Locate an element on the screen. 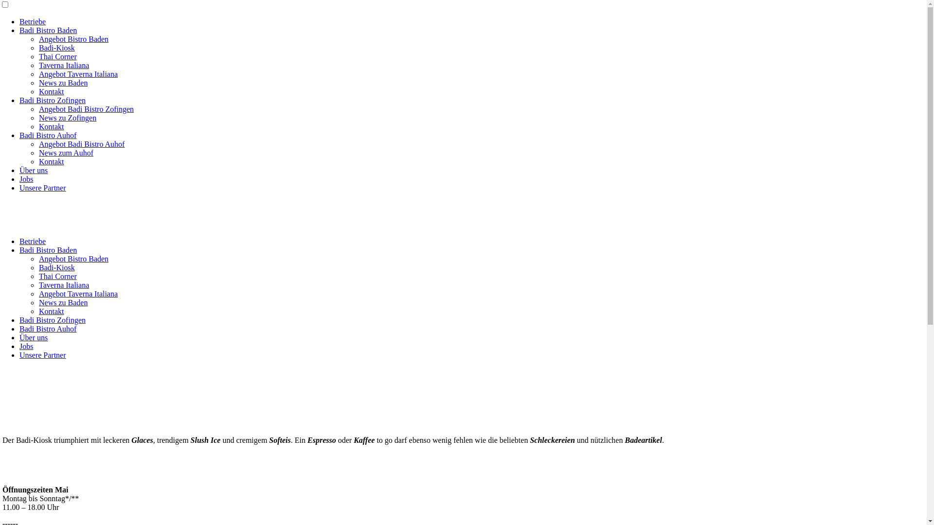 This screenshot has height=525, width=934. Badi Bistro Auhof is located at coordinates (48, 329).